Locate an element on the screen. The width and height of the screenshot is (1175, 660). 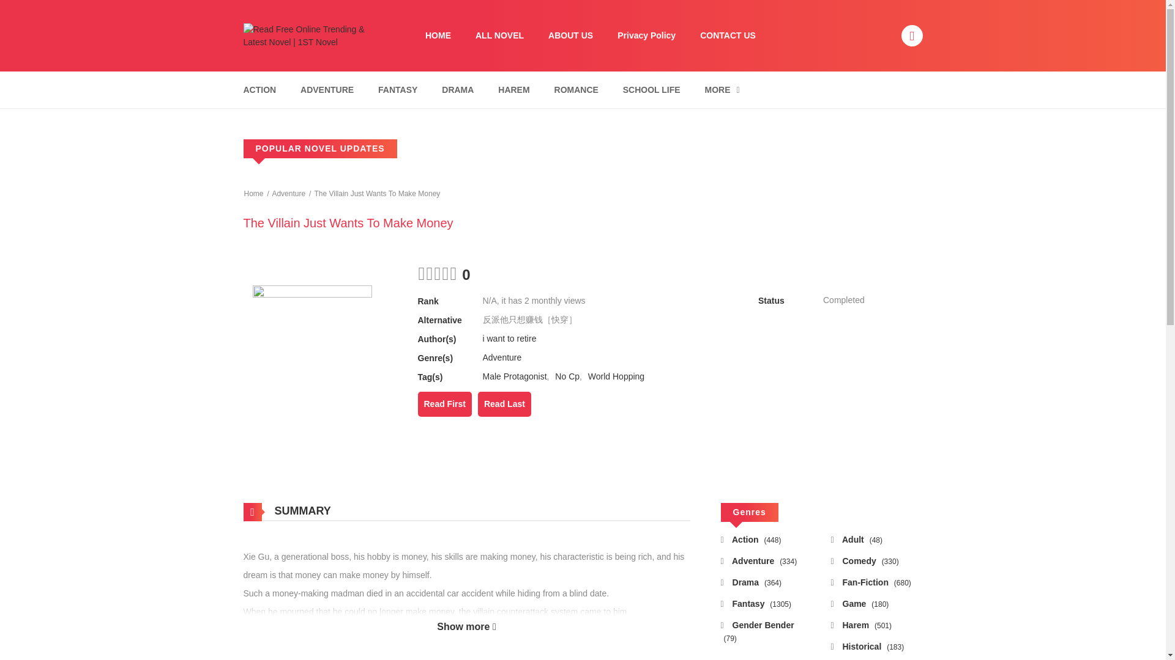
HAREM is located at coordinates (513, 90).